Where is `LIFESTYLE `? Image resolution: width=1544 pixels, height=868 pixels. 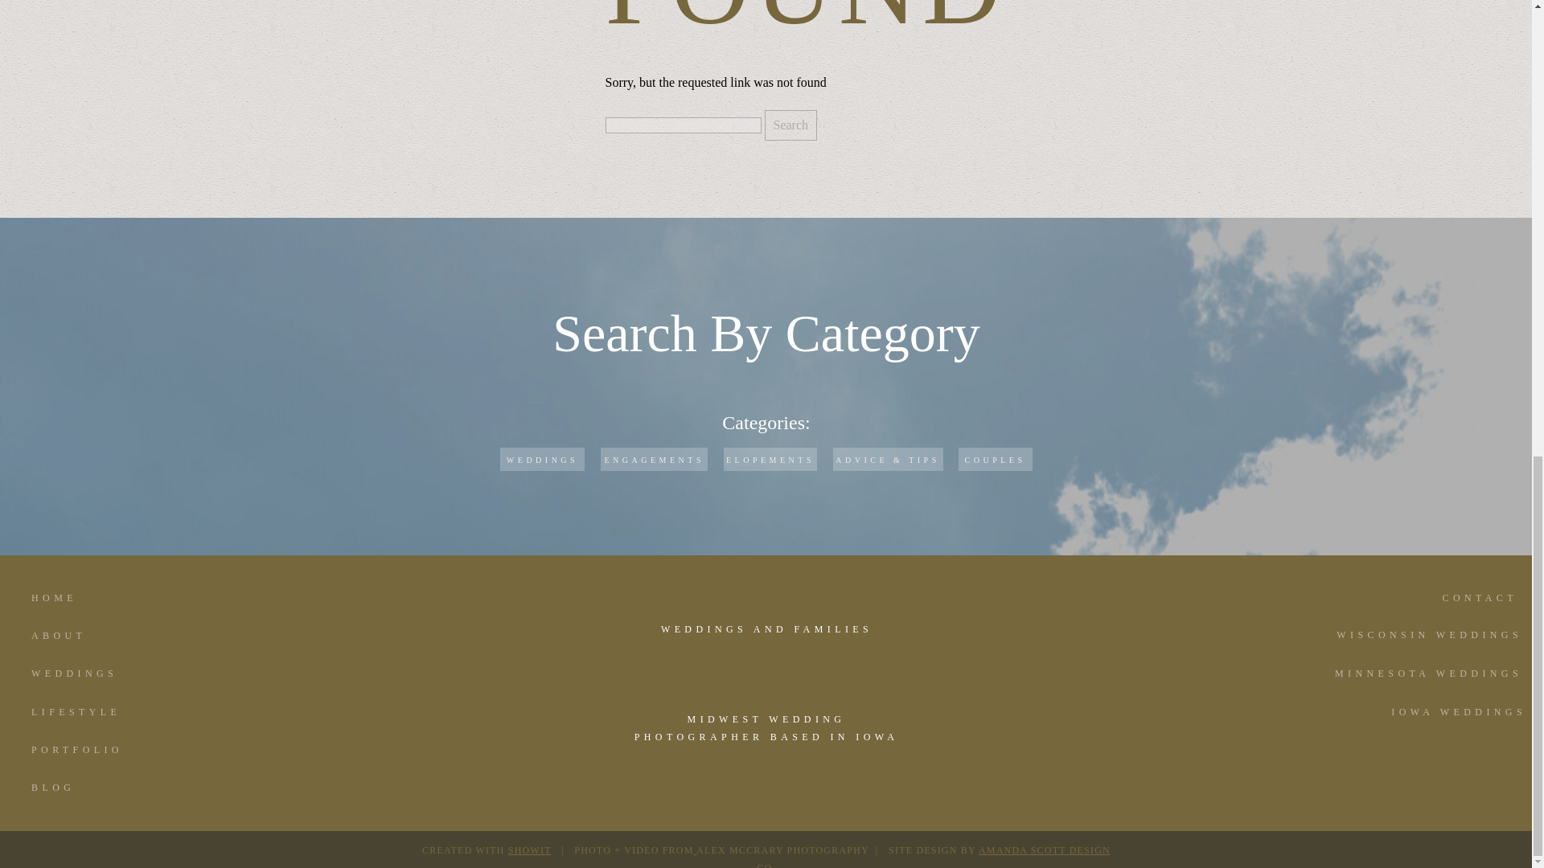 LIFESTYLE  is located at coordinates (100, 717).